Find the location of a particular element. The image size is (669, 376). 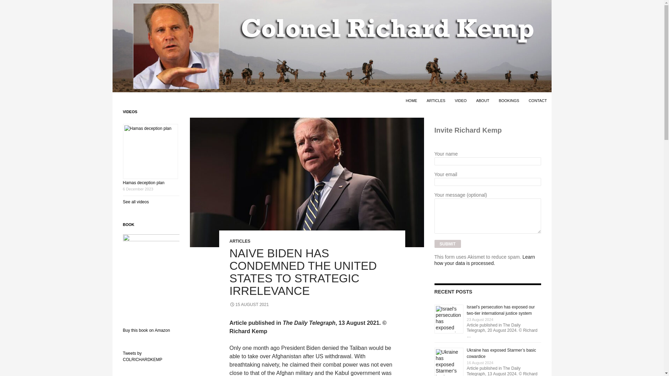

ABOUT is located at coordinates (482, 100).